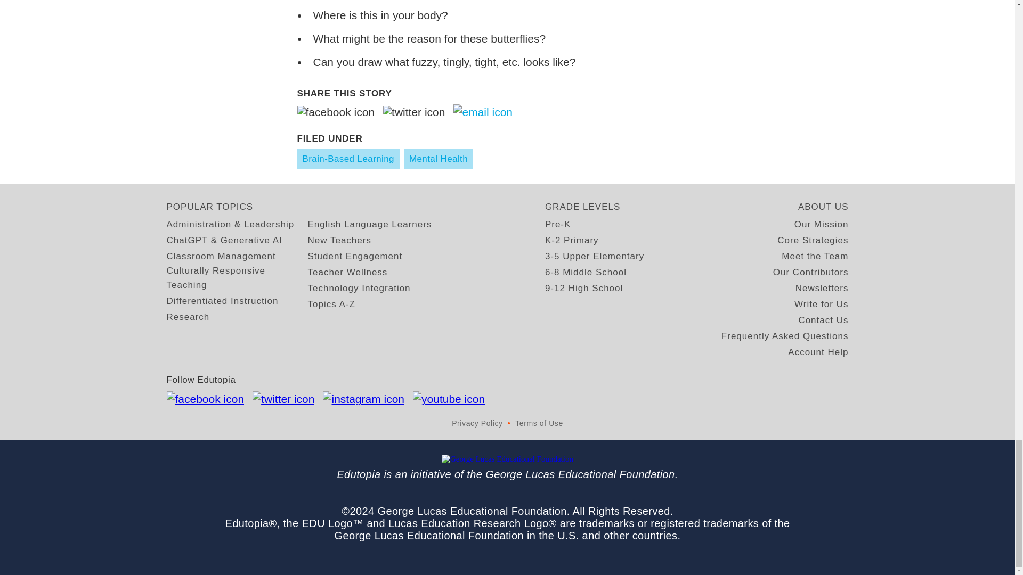 The width and height of the screenshot is (1023, 575). Describe the element at coordinates (359, 289) in the screenshot. I see `Technology Integration` at that location.